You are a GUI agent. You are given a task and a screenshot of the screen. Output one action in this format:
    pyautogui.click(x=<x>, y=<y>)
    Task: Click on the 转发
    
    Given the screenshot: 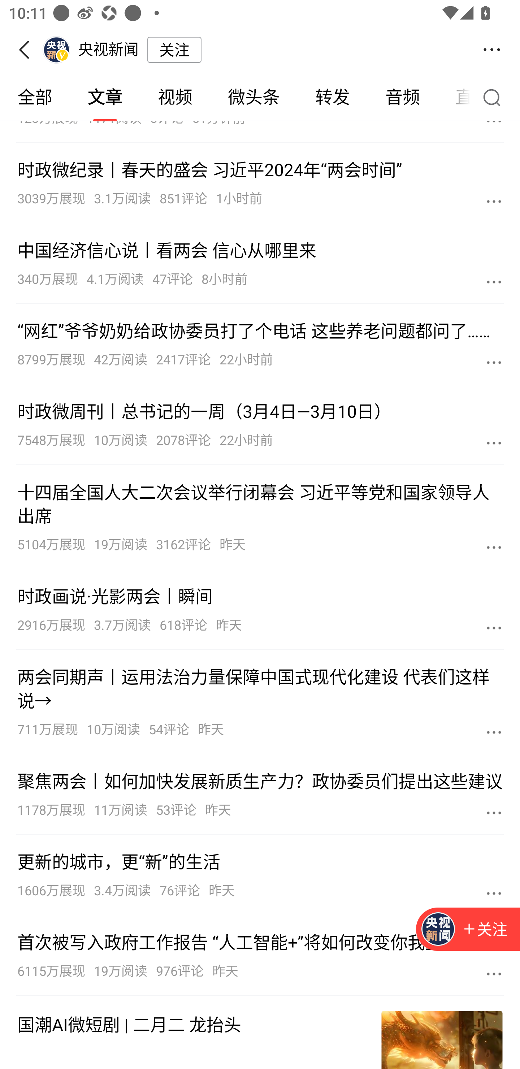 What is the action you would take?
    pyautogui.click(x=332, y=98)
    